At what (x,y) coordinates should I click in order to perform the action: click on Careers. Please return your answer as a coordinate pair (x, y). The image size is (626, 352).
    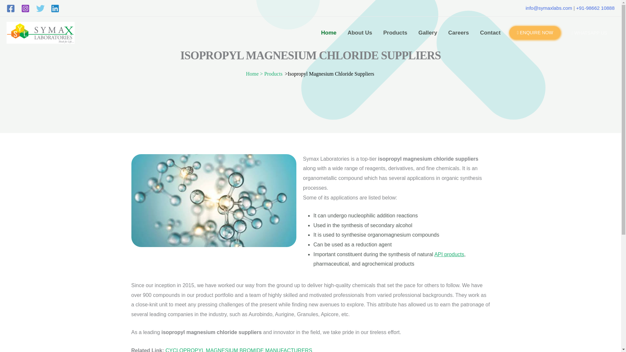
    Looking at the image, I should click on (458, 33).